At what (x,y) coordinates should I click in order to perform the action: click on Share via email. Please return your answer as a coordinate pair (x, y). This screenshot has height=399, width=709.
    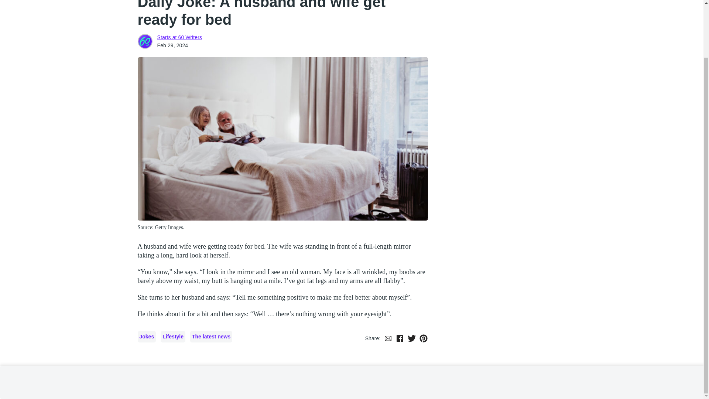
    Looking at the image, I should click on (388, 338).